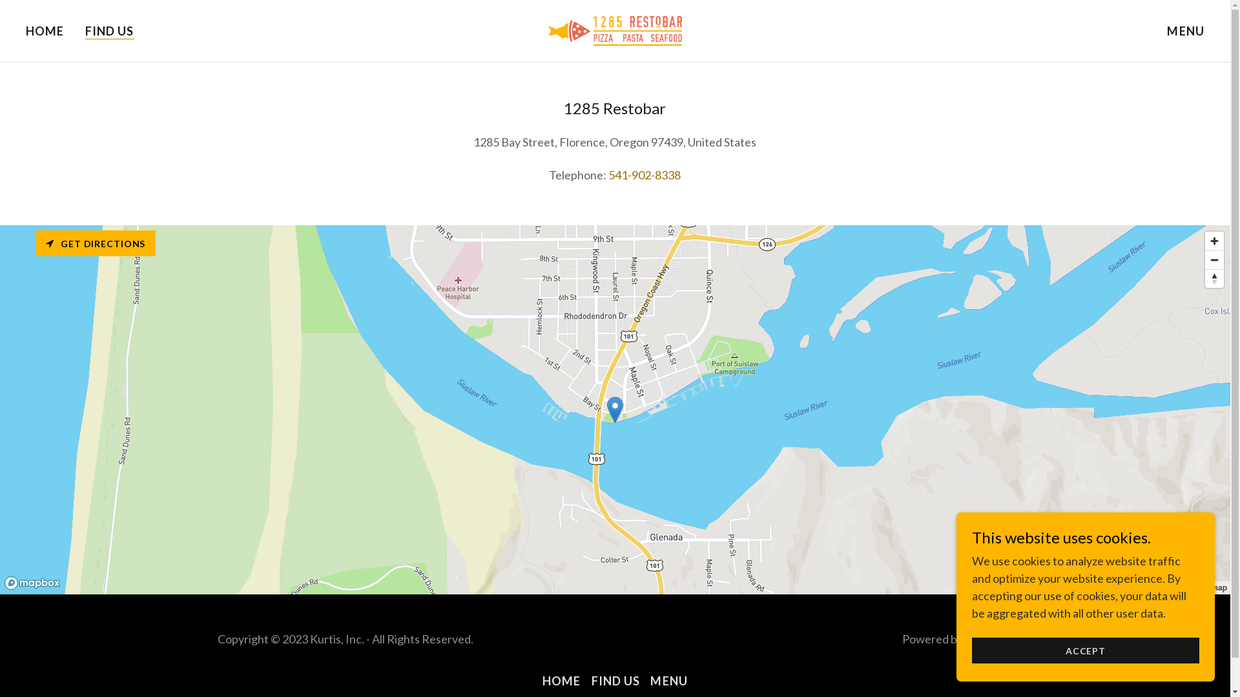 This screenshot has width=1240, height=697. I want to click on MENU, so click(1186, 31).